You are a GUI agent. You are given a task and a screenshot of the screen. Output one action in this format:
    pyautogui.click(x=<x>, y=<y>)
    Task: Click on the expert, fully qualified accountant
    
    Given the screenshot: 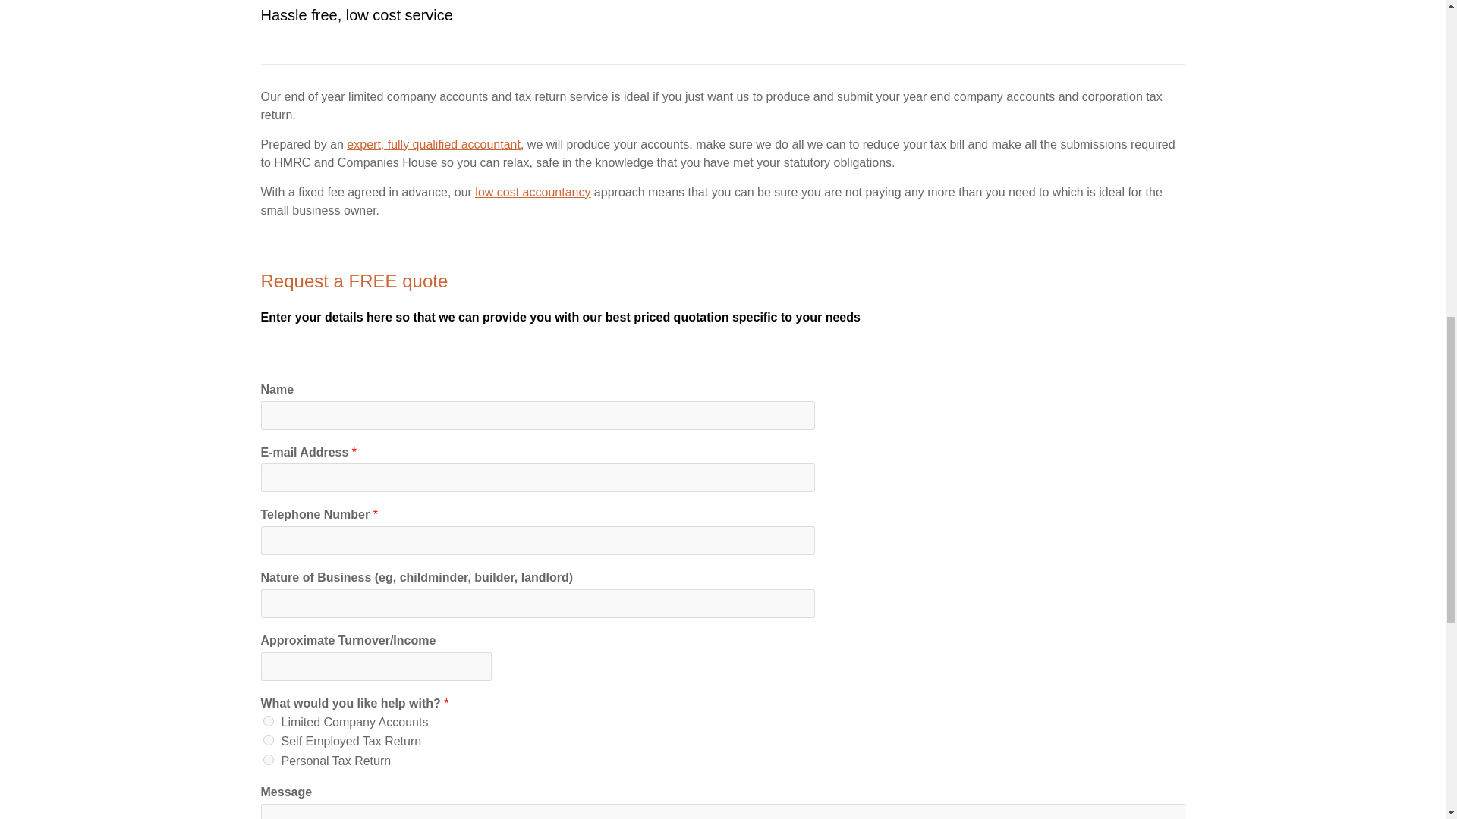 What is the action you would take?
    pyautogui.click(x=433, y=144)
    